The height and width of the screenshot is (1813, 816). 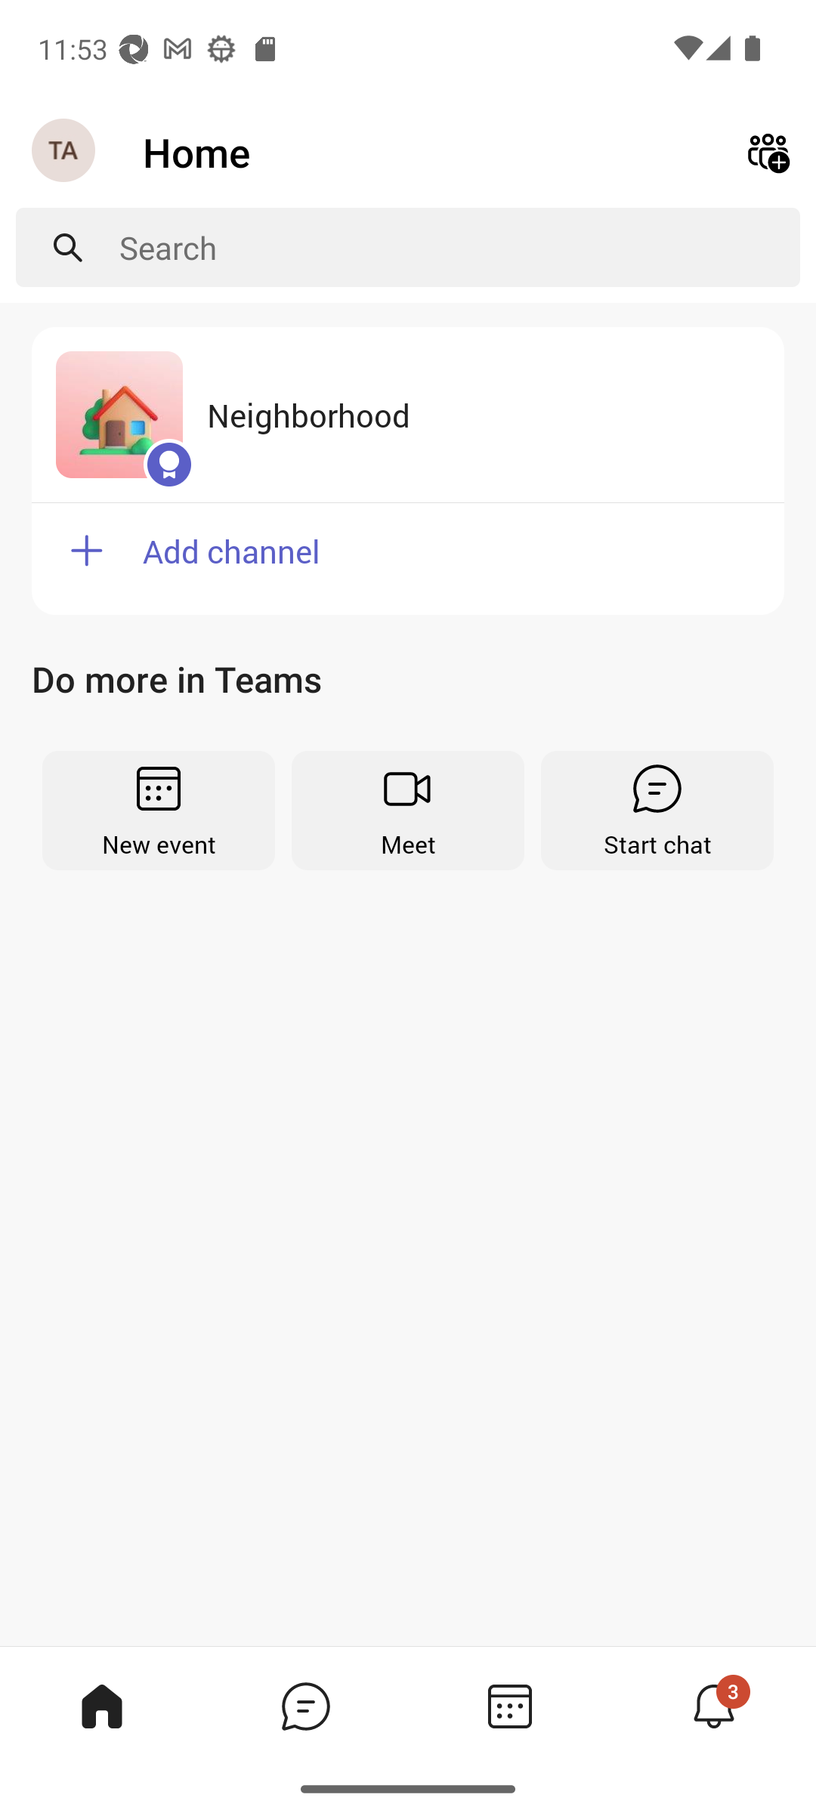 What do you see at coordinates (509, 1706) in the screenshot?
I see `Calendar tab,3 of 4, not selected` at bounding box center [509, 1706].